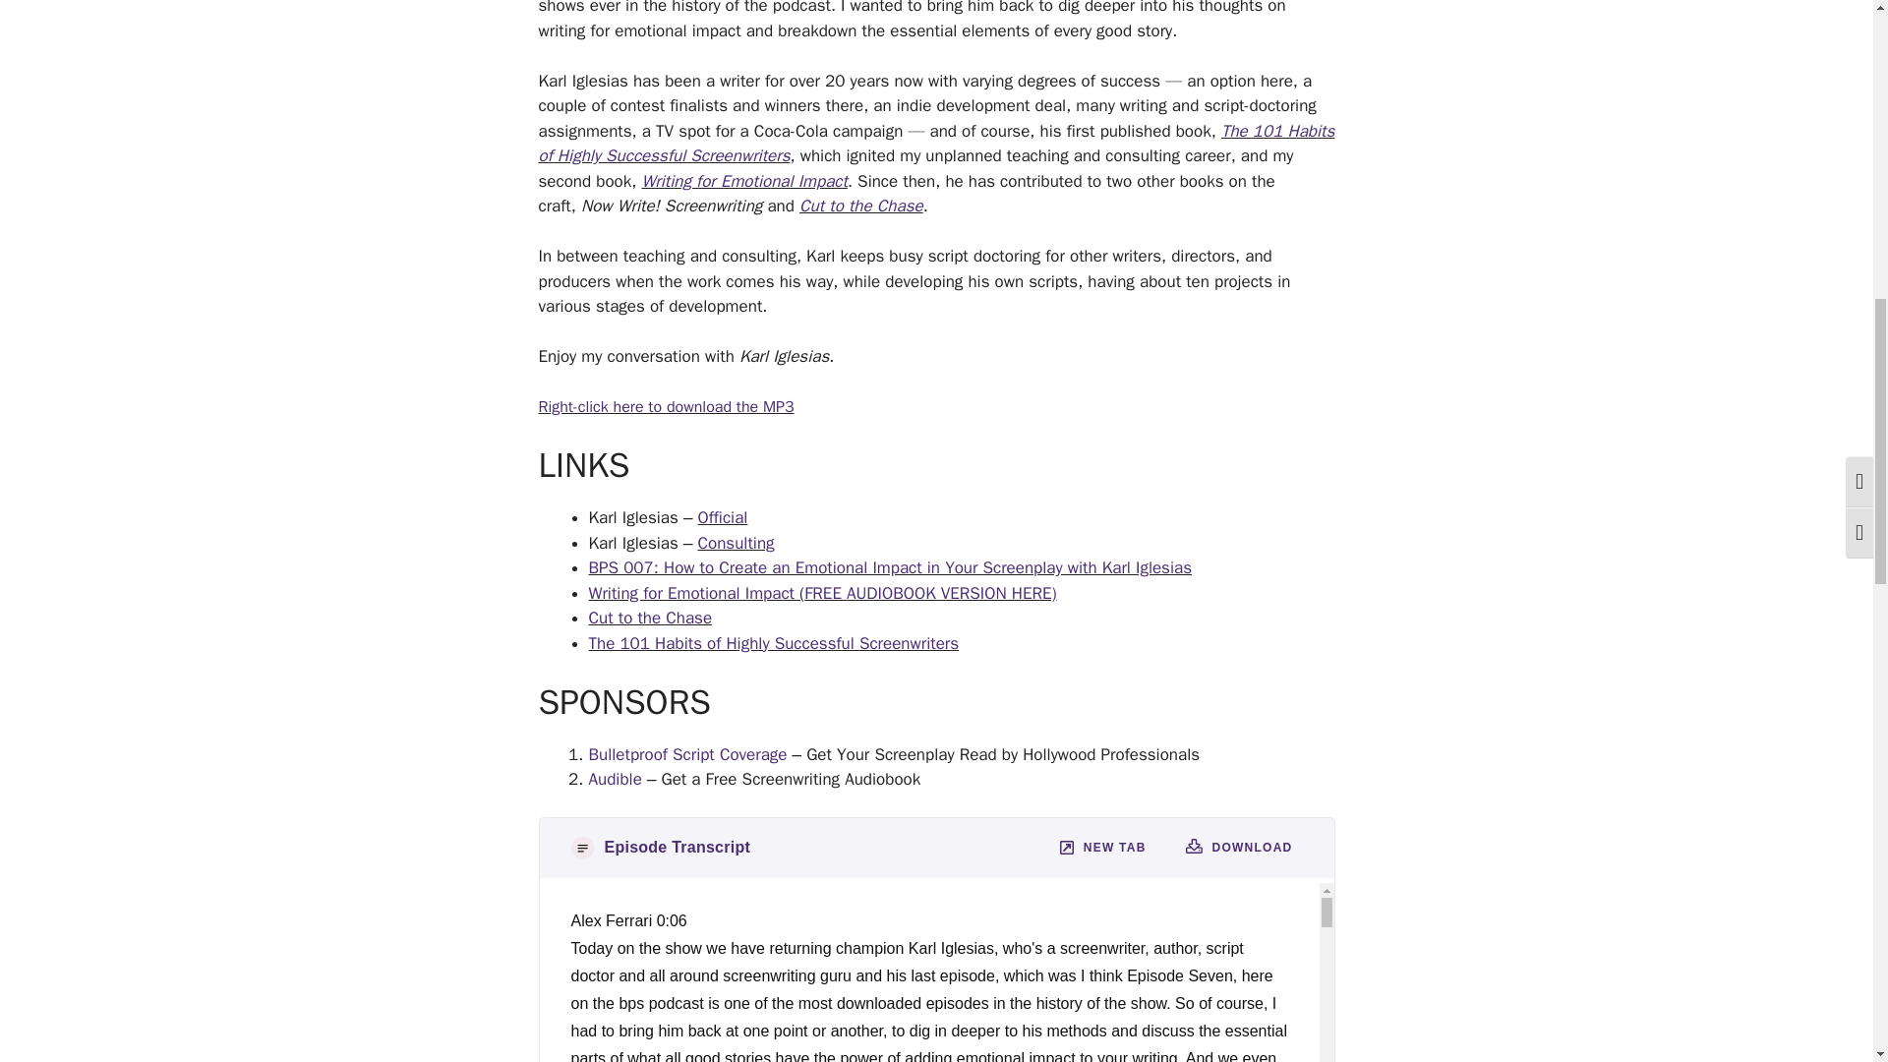 This screenshot has width=1888, height=1062. I want to click on Cut to the Chase, so click(649, 618).